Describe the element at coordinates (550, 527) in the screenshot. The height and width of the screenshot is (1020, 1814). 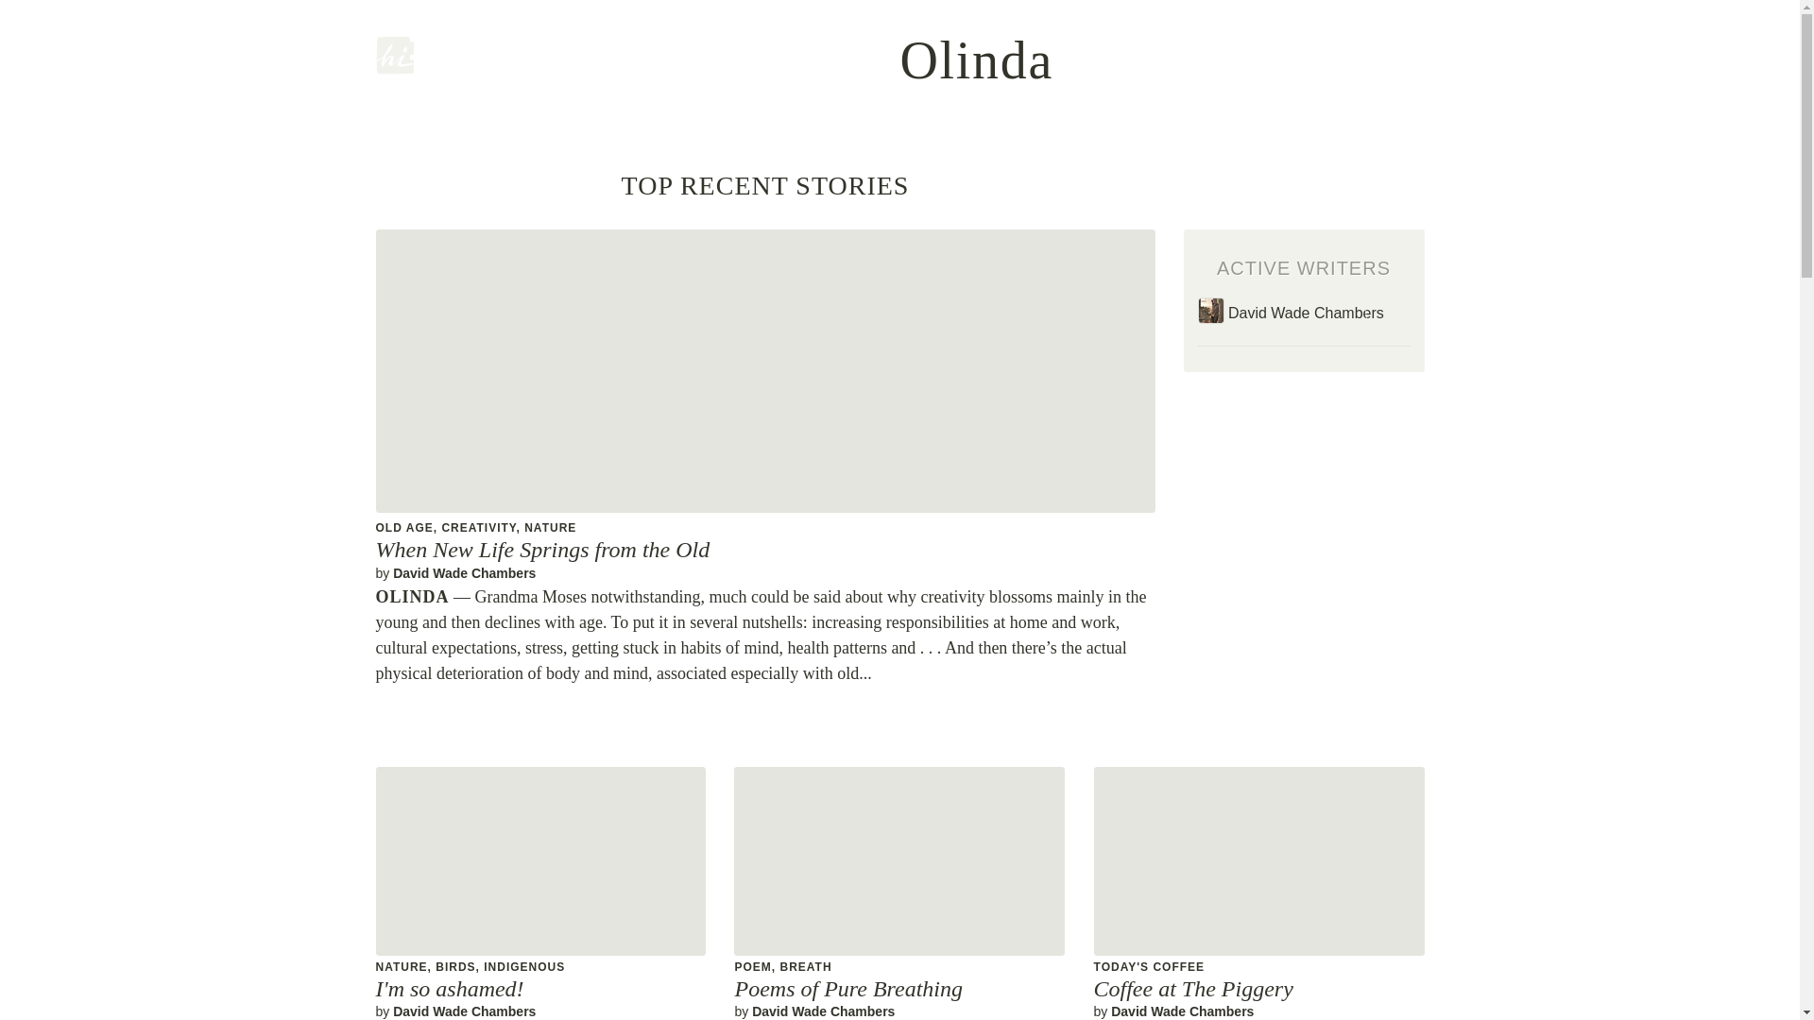
I see `NATURE` at that location.